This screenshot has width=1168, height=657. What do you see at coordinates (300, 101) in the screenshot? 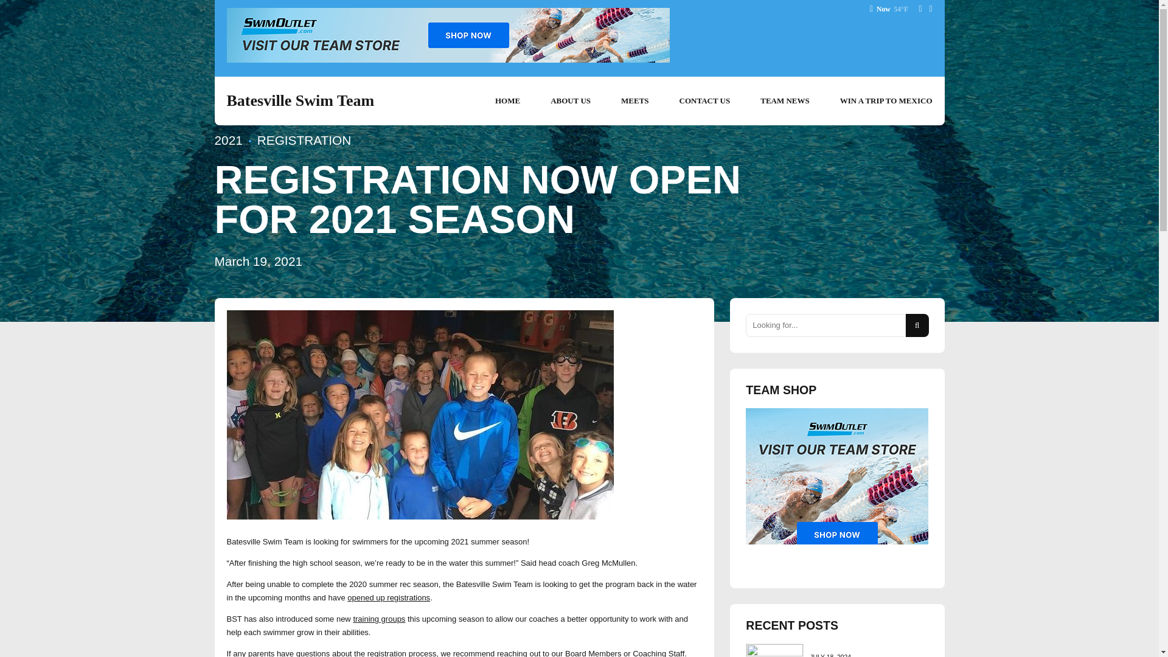
I see `Batesville Swim Team` at bounding box center [300, 101].